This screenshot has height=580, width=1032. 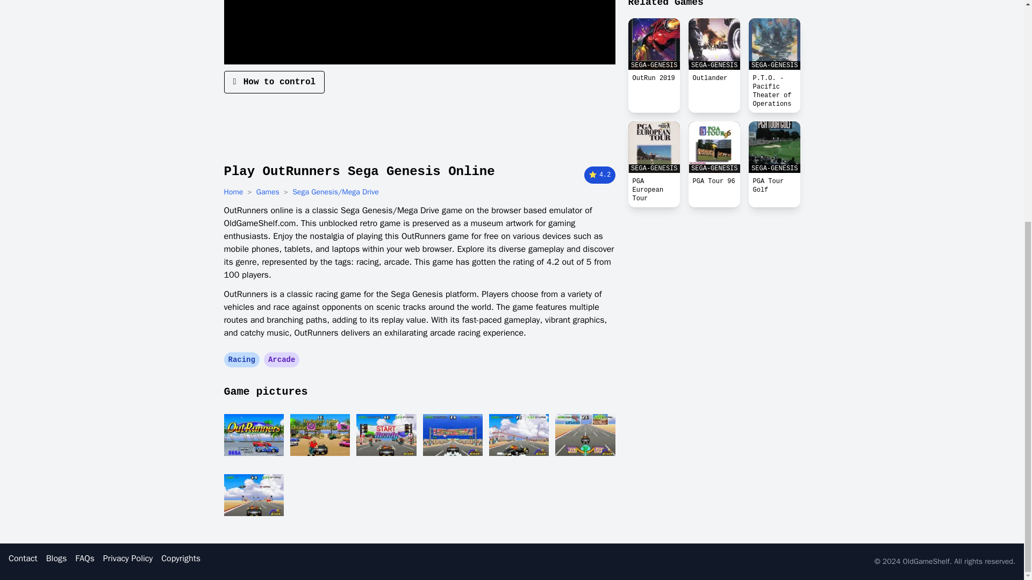 I want to click on OutRunners game screenshot 2, so click(x=319, y=435).